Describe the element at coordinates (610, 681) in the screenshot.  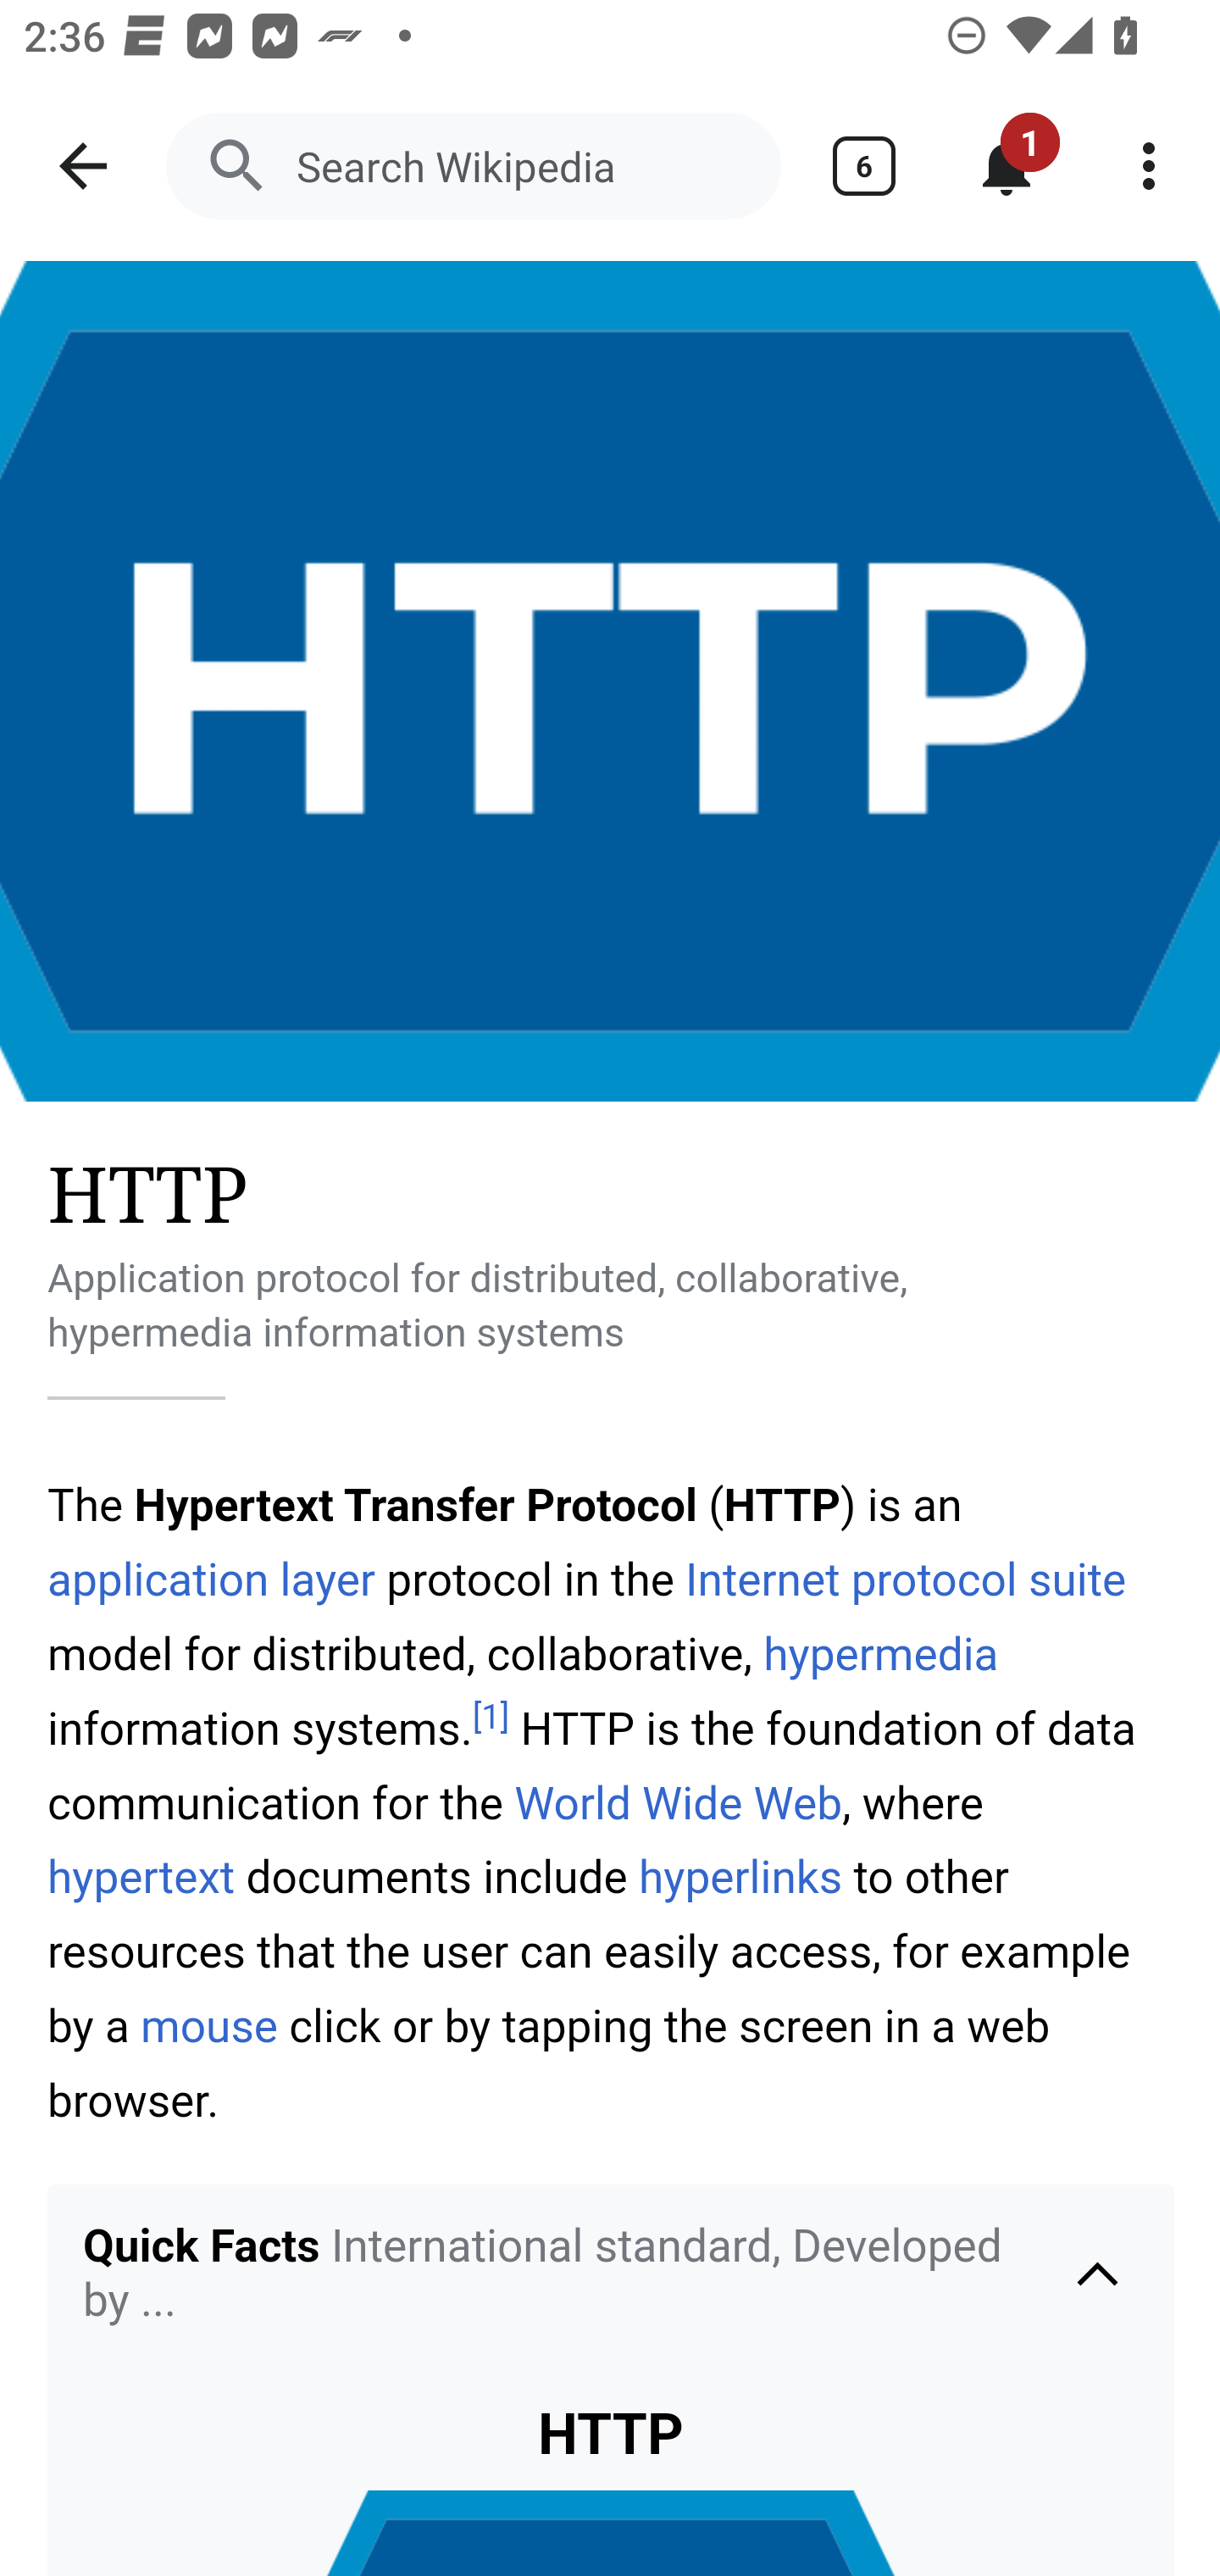
I see `Image: HTTP` at that location.